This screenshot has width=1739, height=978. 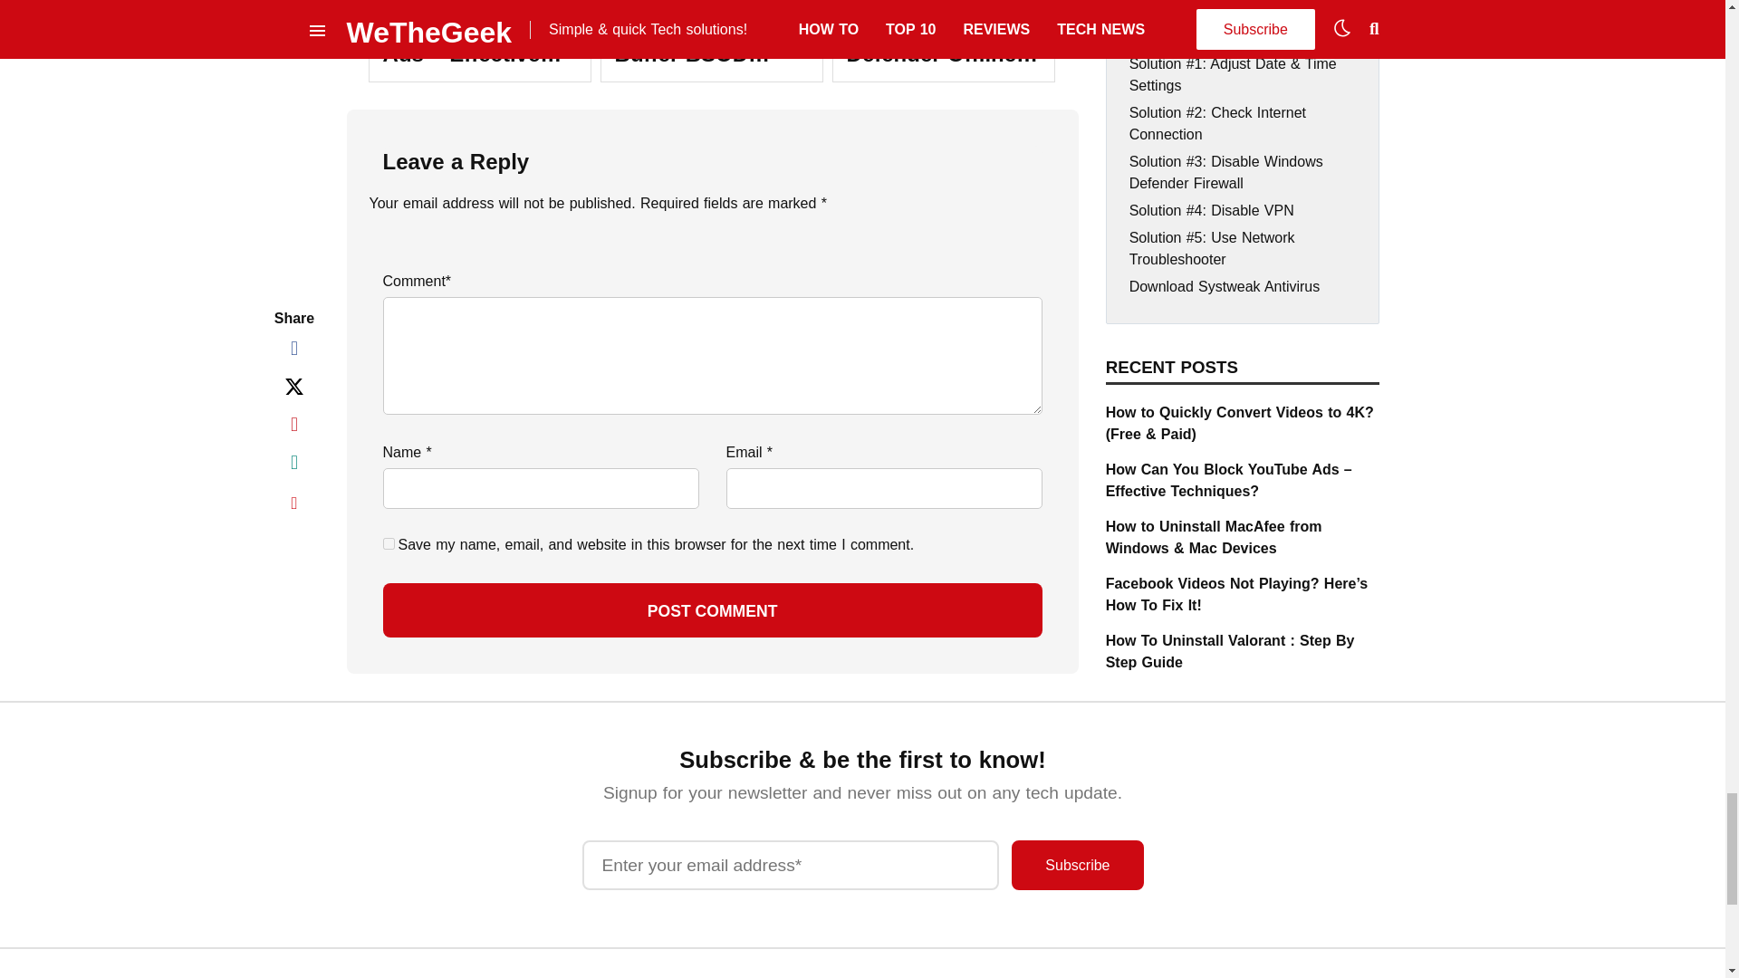 I want to click on yes, so click(x=388, y=543).